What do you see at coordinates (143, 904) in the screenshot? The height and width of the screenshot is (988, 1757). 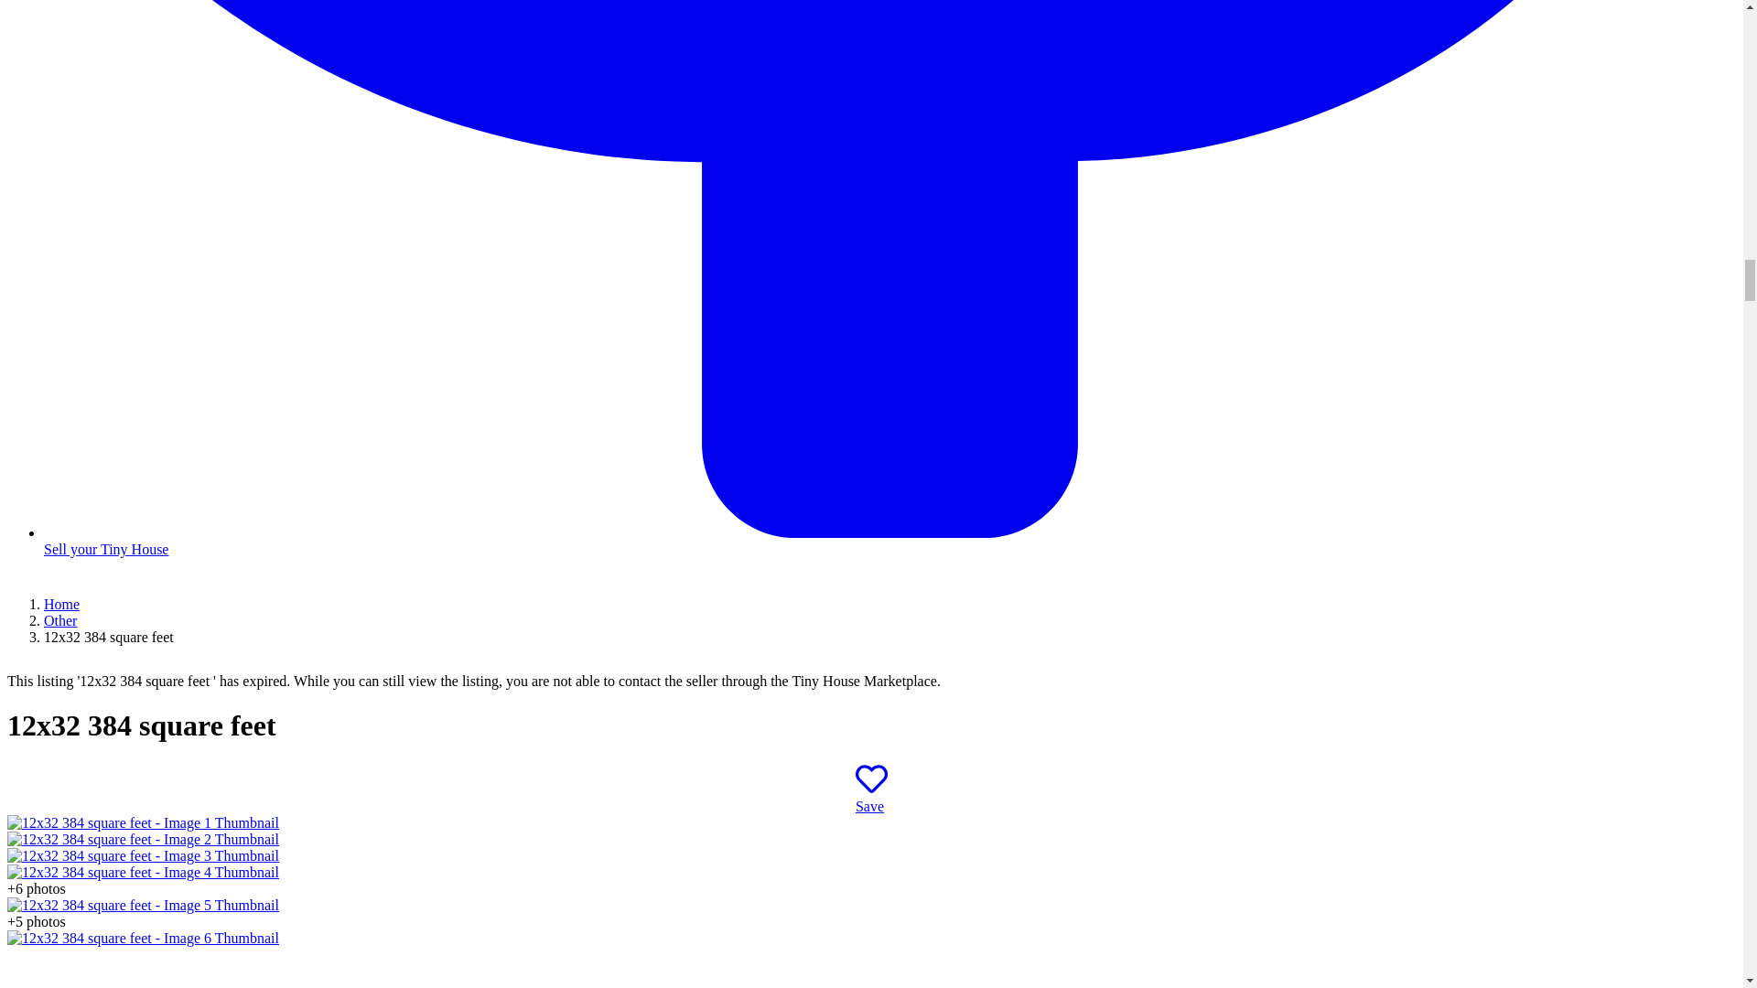 I see `12x32  384 square feet ` at bounding box center [143, 904].